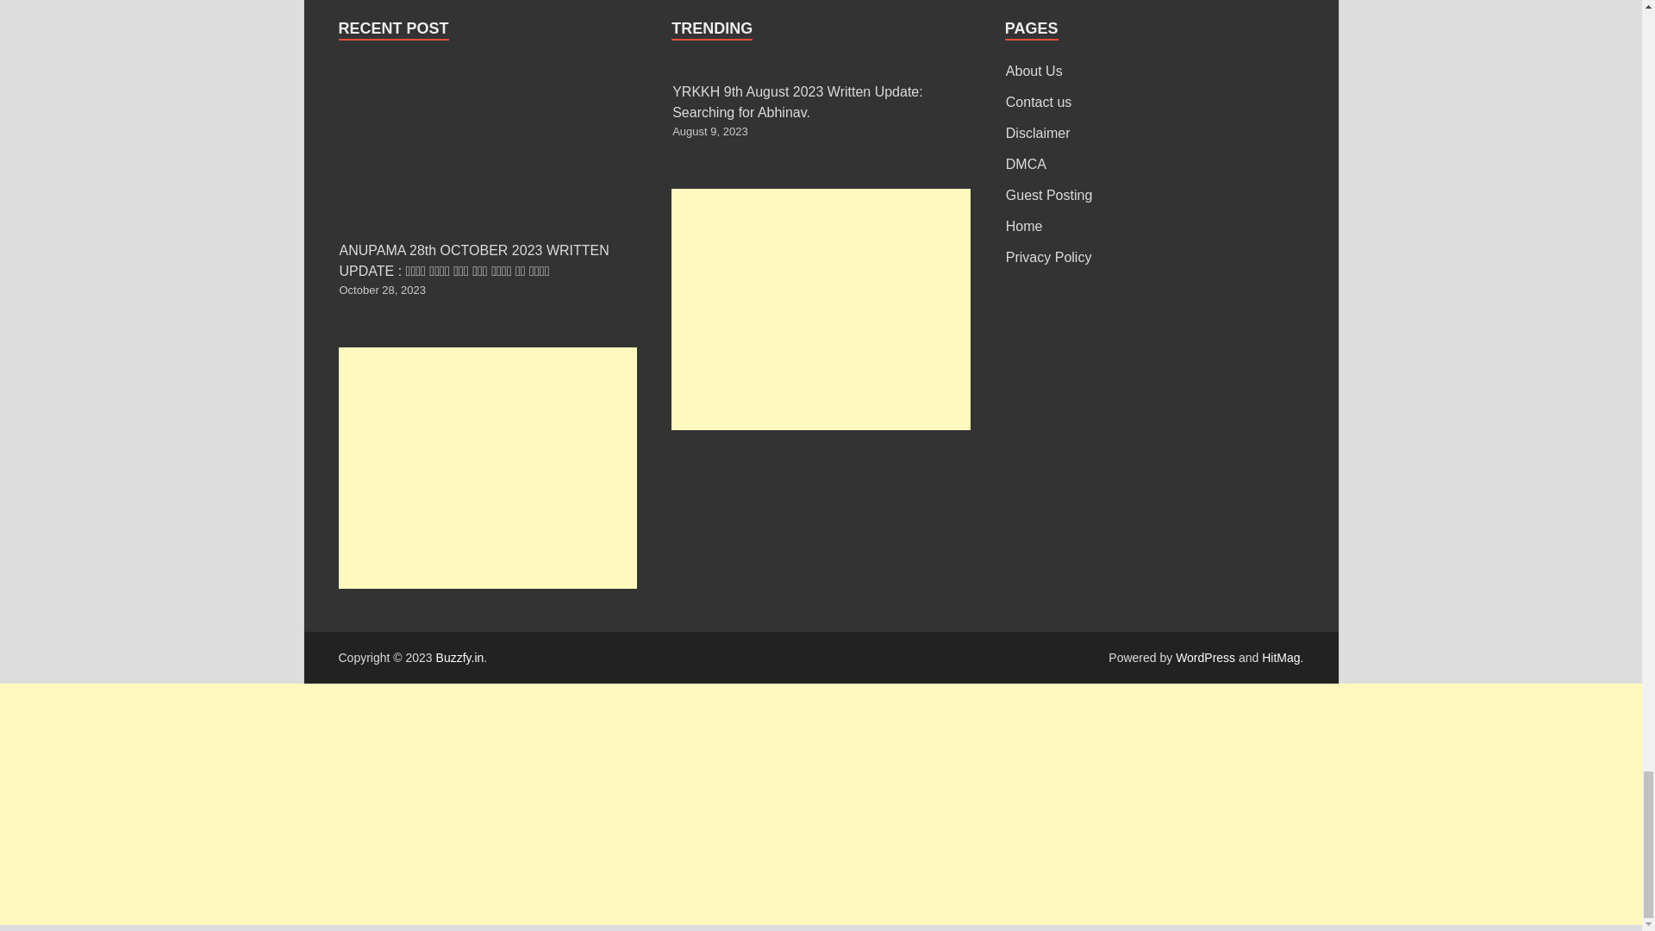  What do you see at coordinates (1034, 71) in the screenshot?
I see `About Us` at bounding box center [1034, 71].